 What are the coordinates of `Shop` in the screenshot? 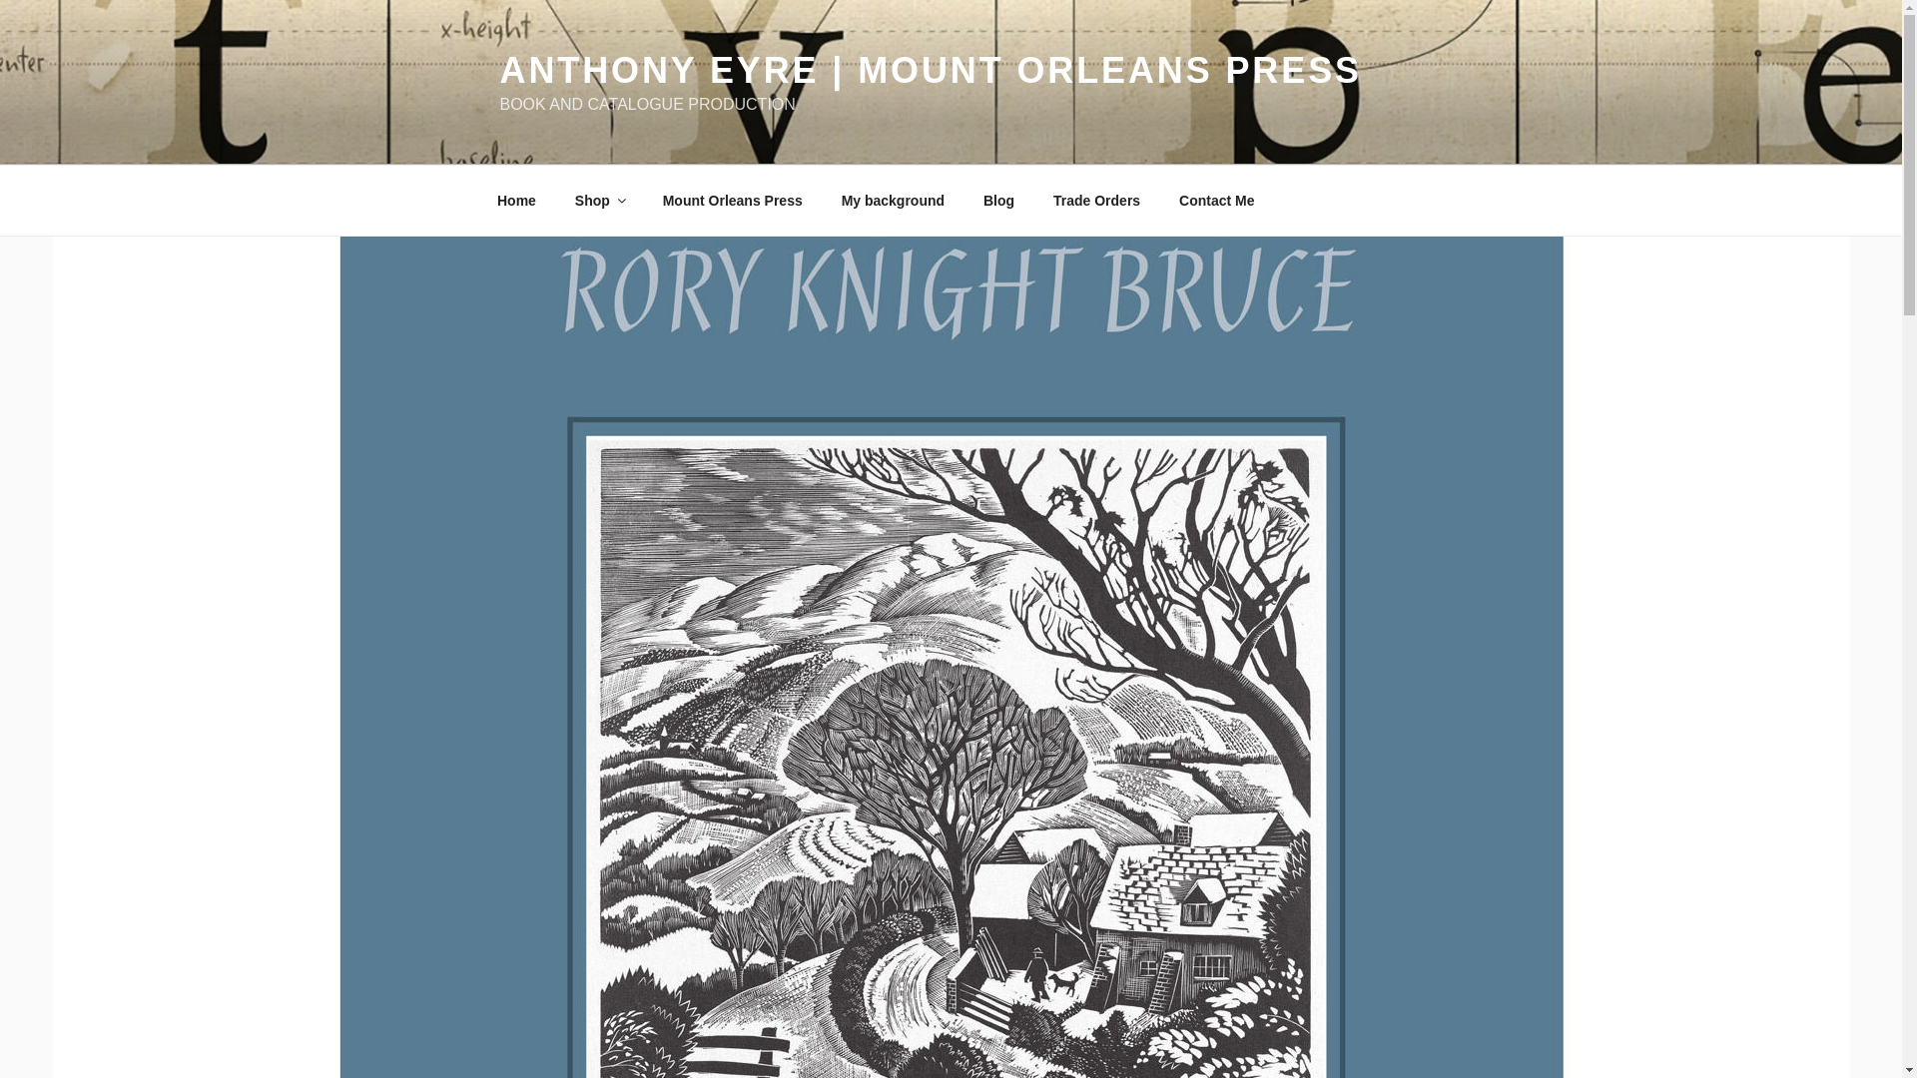 It's located at (599, 200).